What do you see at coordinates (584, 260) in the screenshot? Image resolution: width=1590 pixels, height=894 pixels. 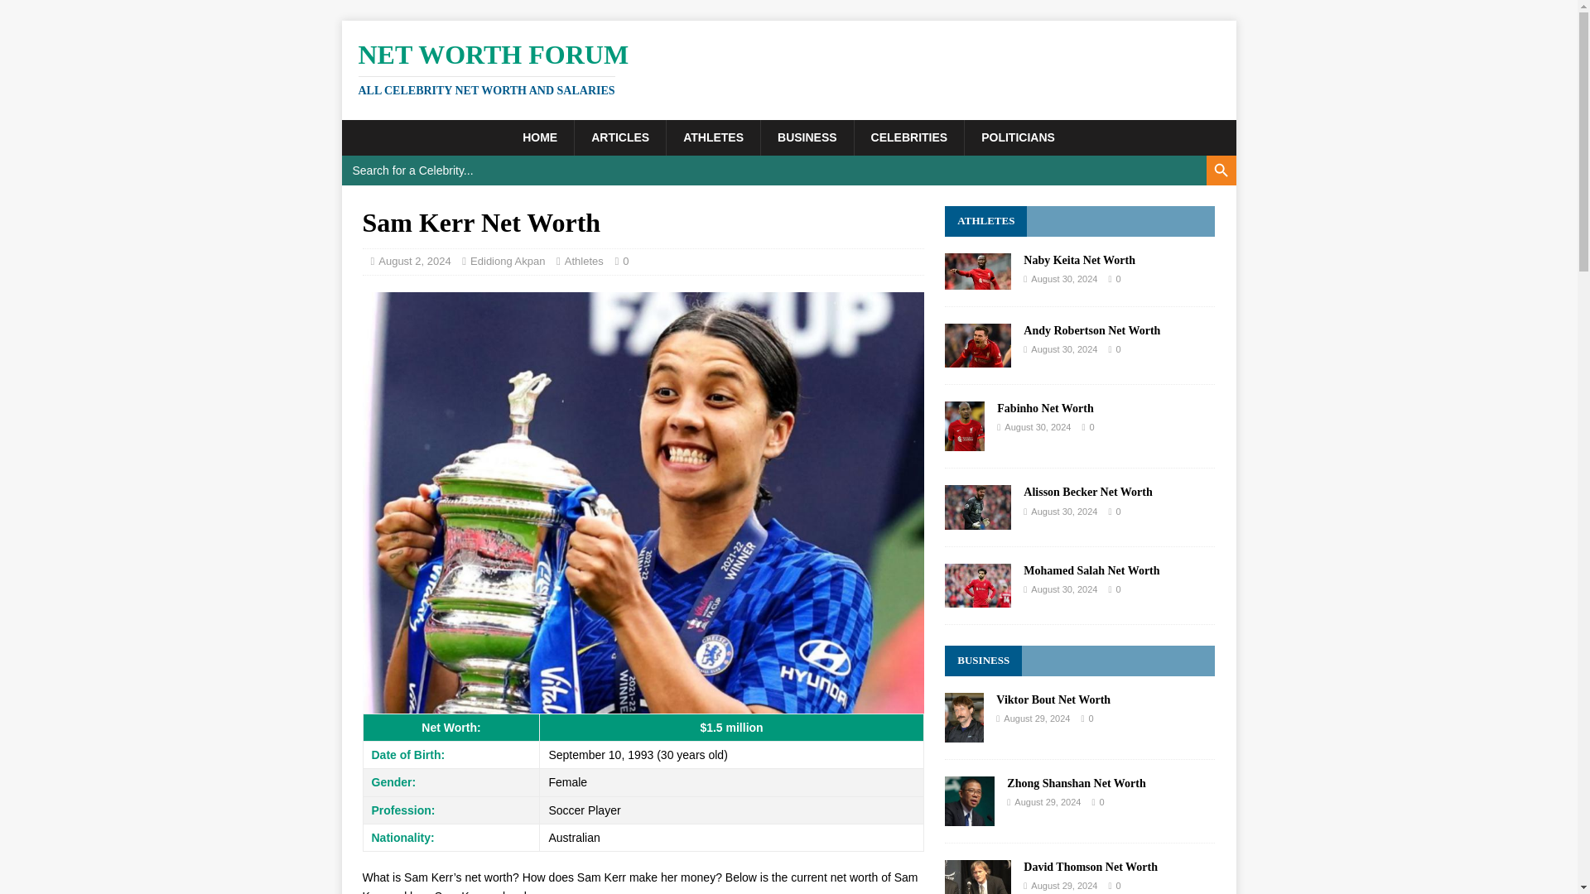 I see `Athletes` at bounding box center [584, 260].